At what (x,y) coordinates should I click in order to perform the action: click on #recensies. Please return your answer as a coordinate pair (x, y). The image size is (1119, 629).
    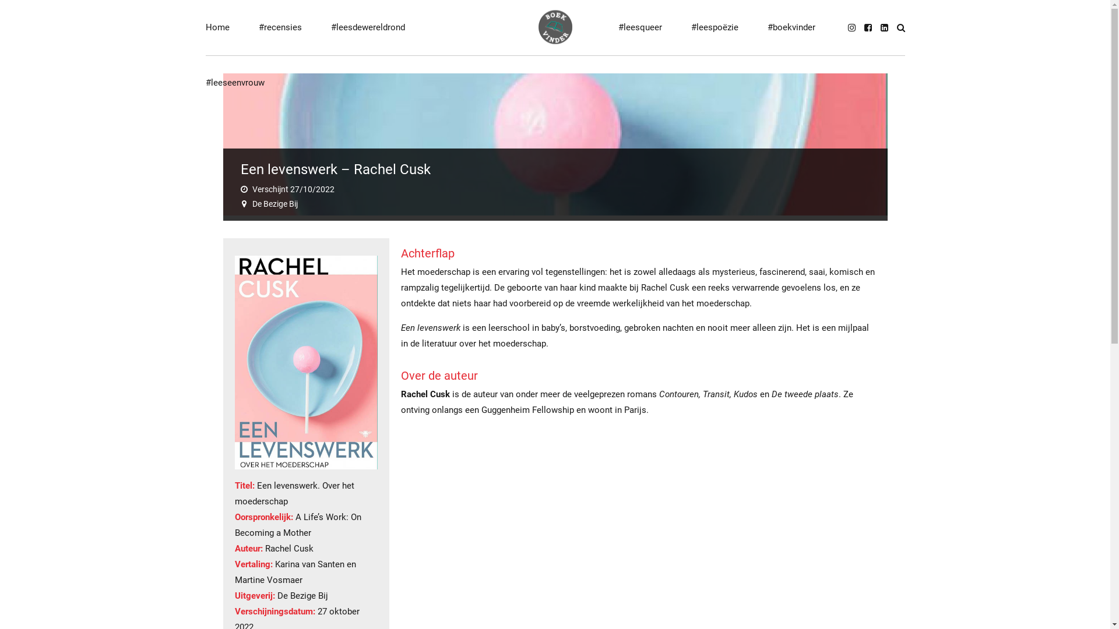
    Looking at the image, I should click on (280, 28).